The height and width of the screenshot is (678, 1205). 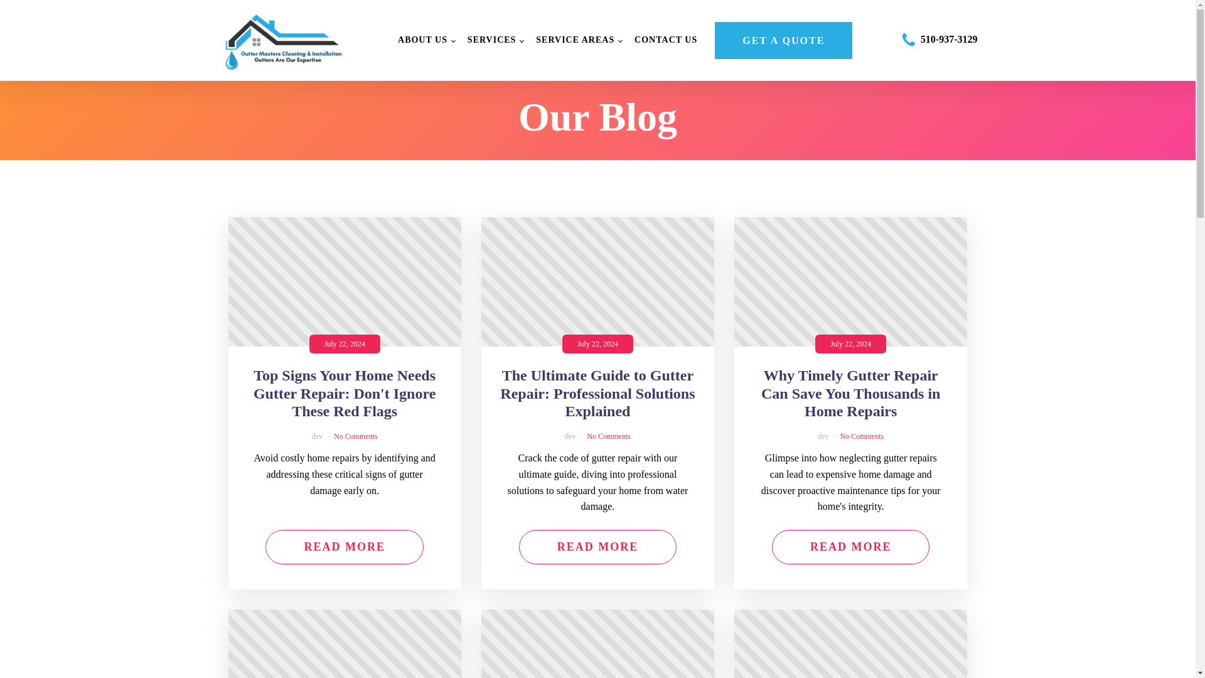 I want to click on No Comments, so click(x=862, y=436).